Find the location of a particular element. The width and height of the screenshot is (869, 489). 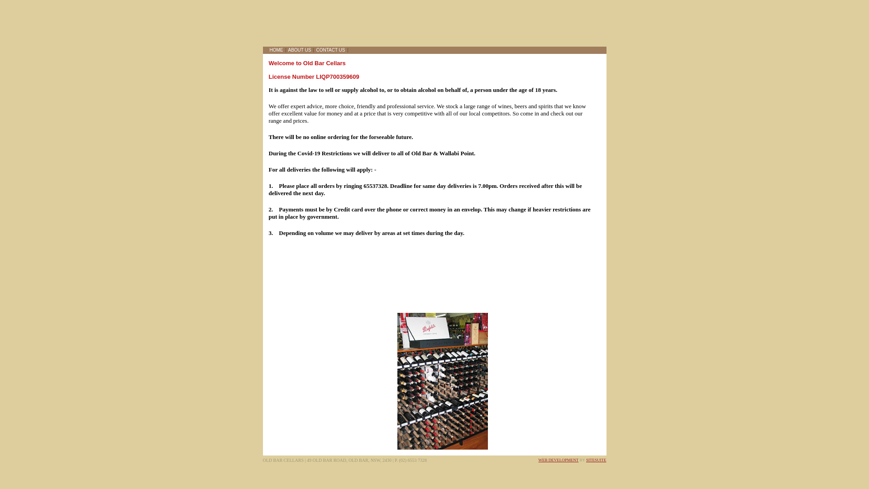

pic_of_shop is located at coordinates (443, 381).